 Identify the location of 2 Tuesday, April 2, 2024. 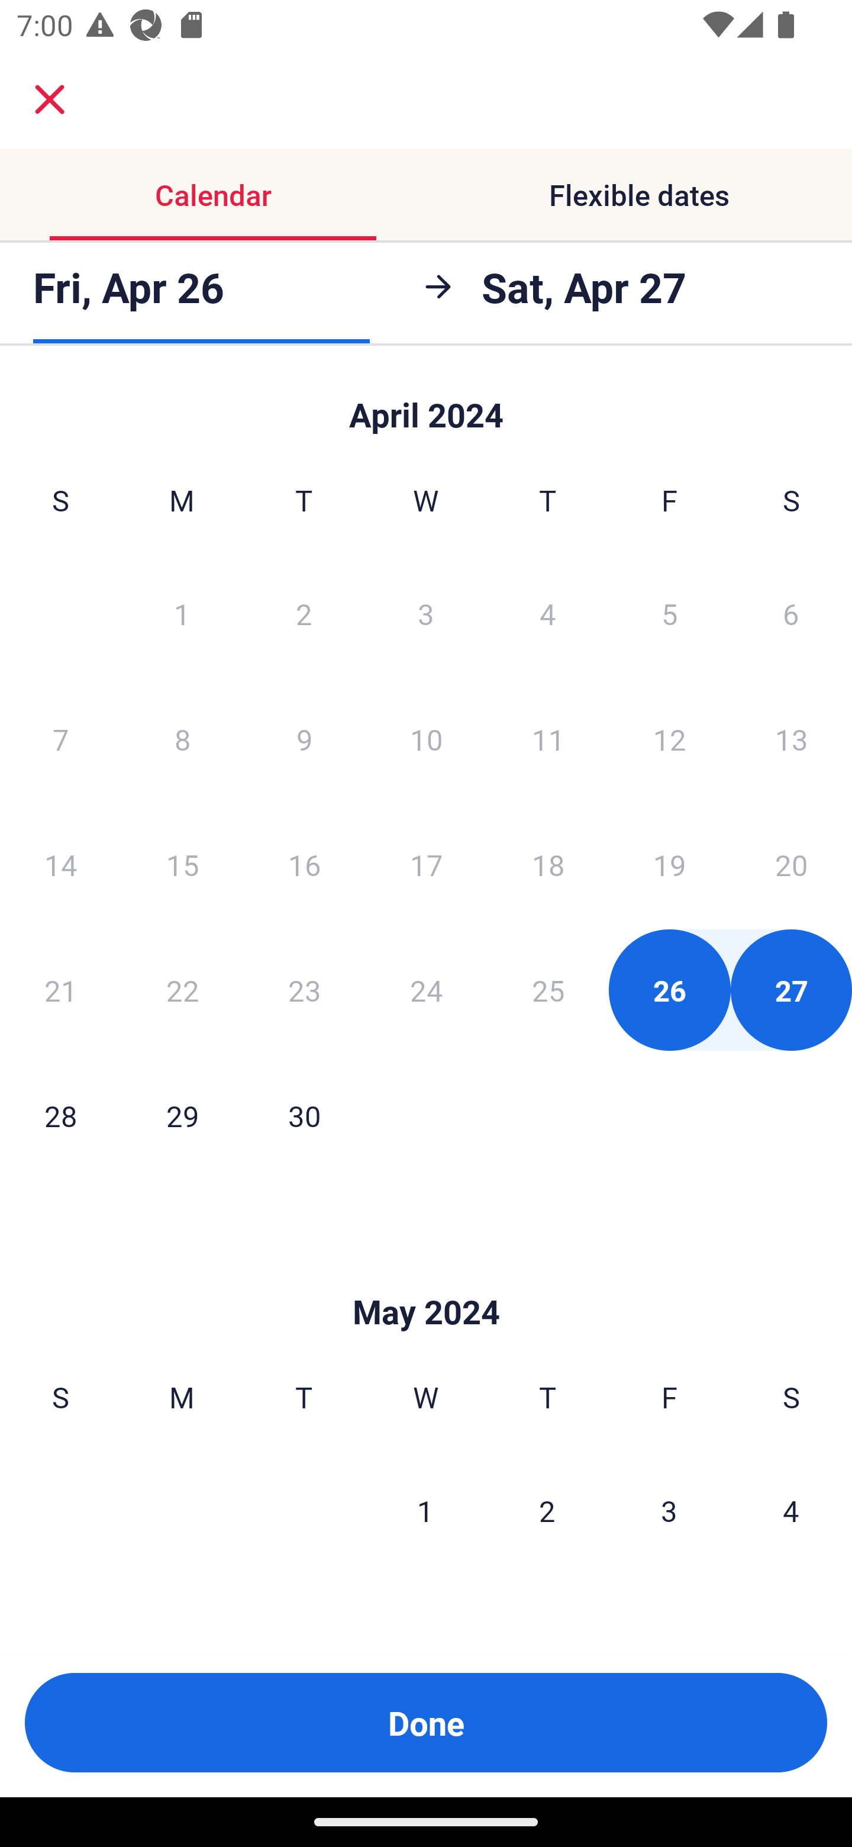
(304, 613).